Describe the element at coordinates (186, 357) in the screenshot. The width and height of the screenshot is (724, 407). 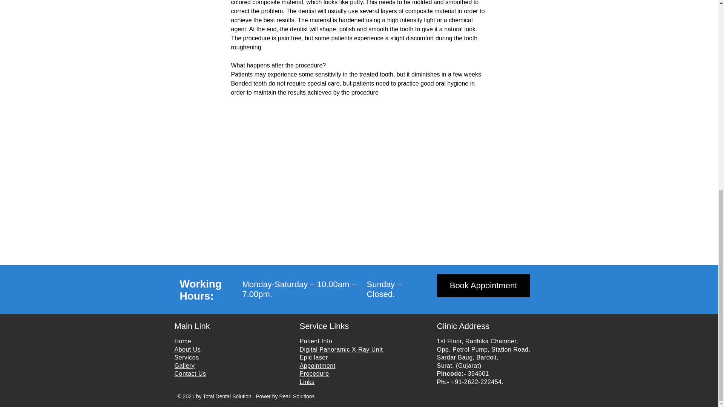
I see `Services` at that location.